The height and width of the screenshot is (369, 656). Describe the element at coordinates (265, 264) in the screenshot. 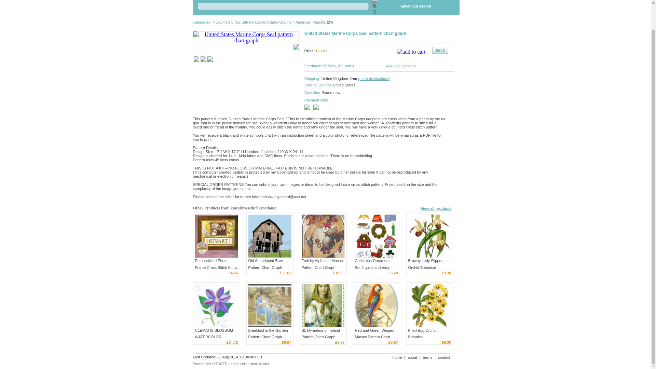

I see `Old Abandoned Barn Pattern Chart Graph` at that location.